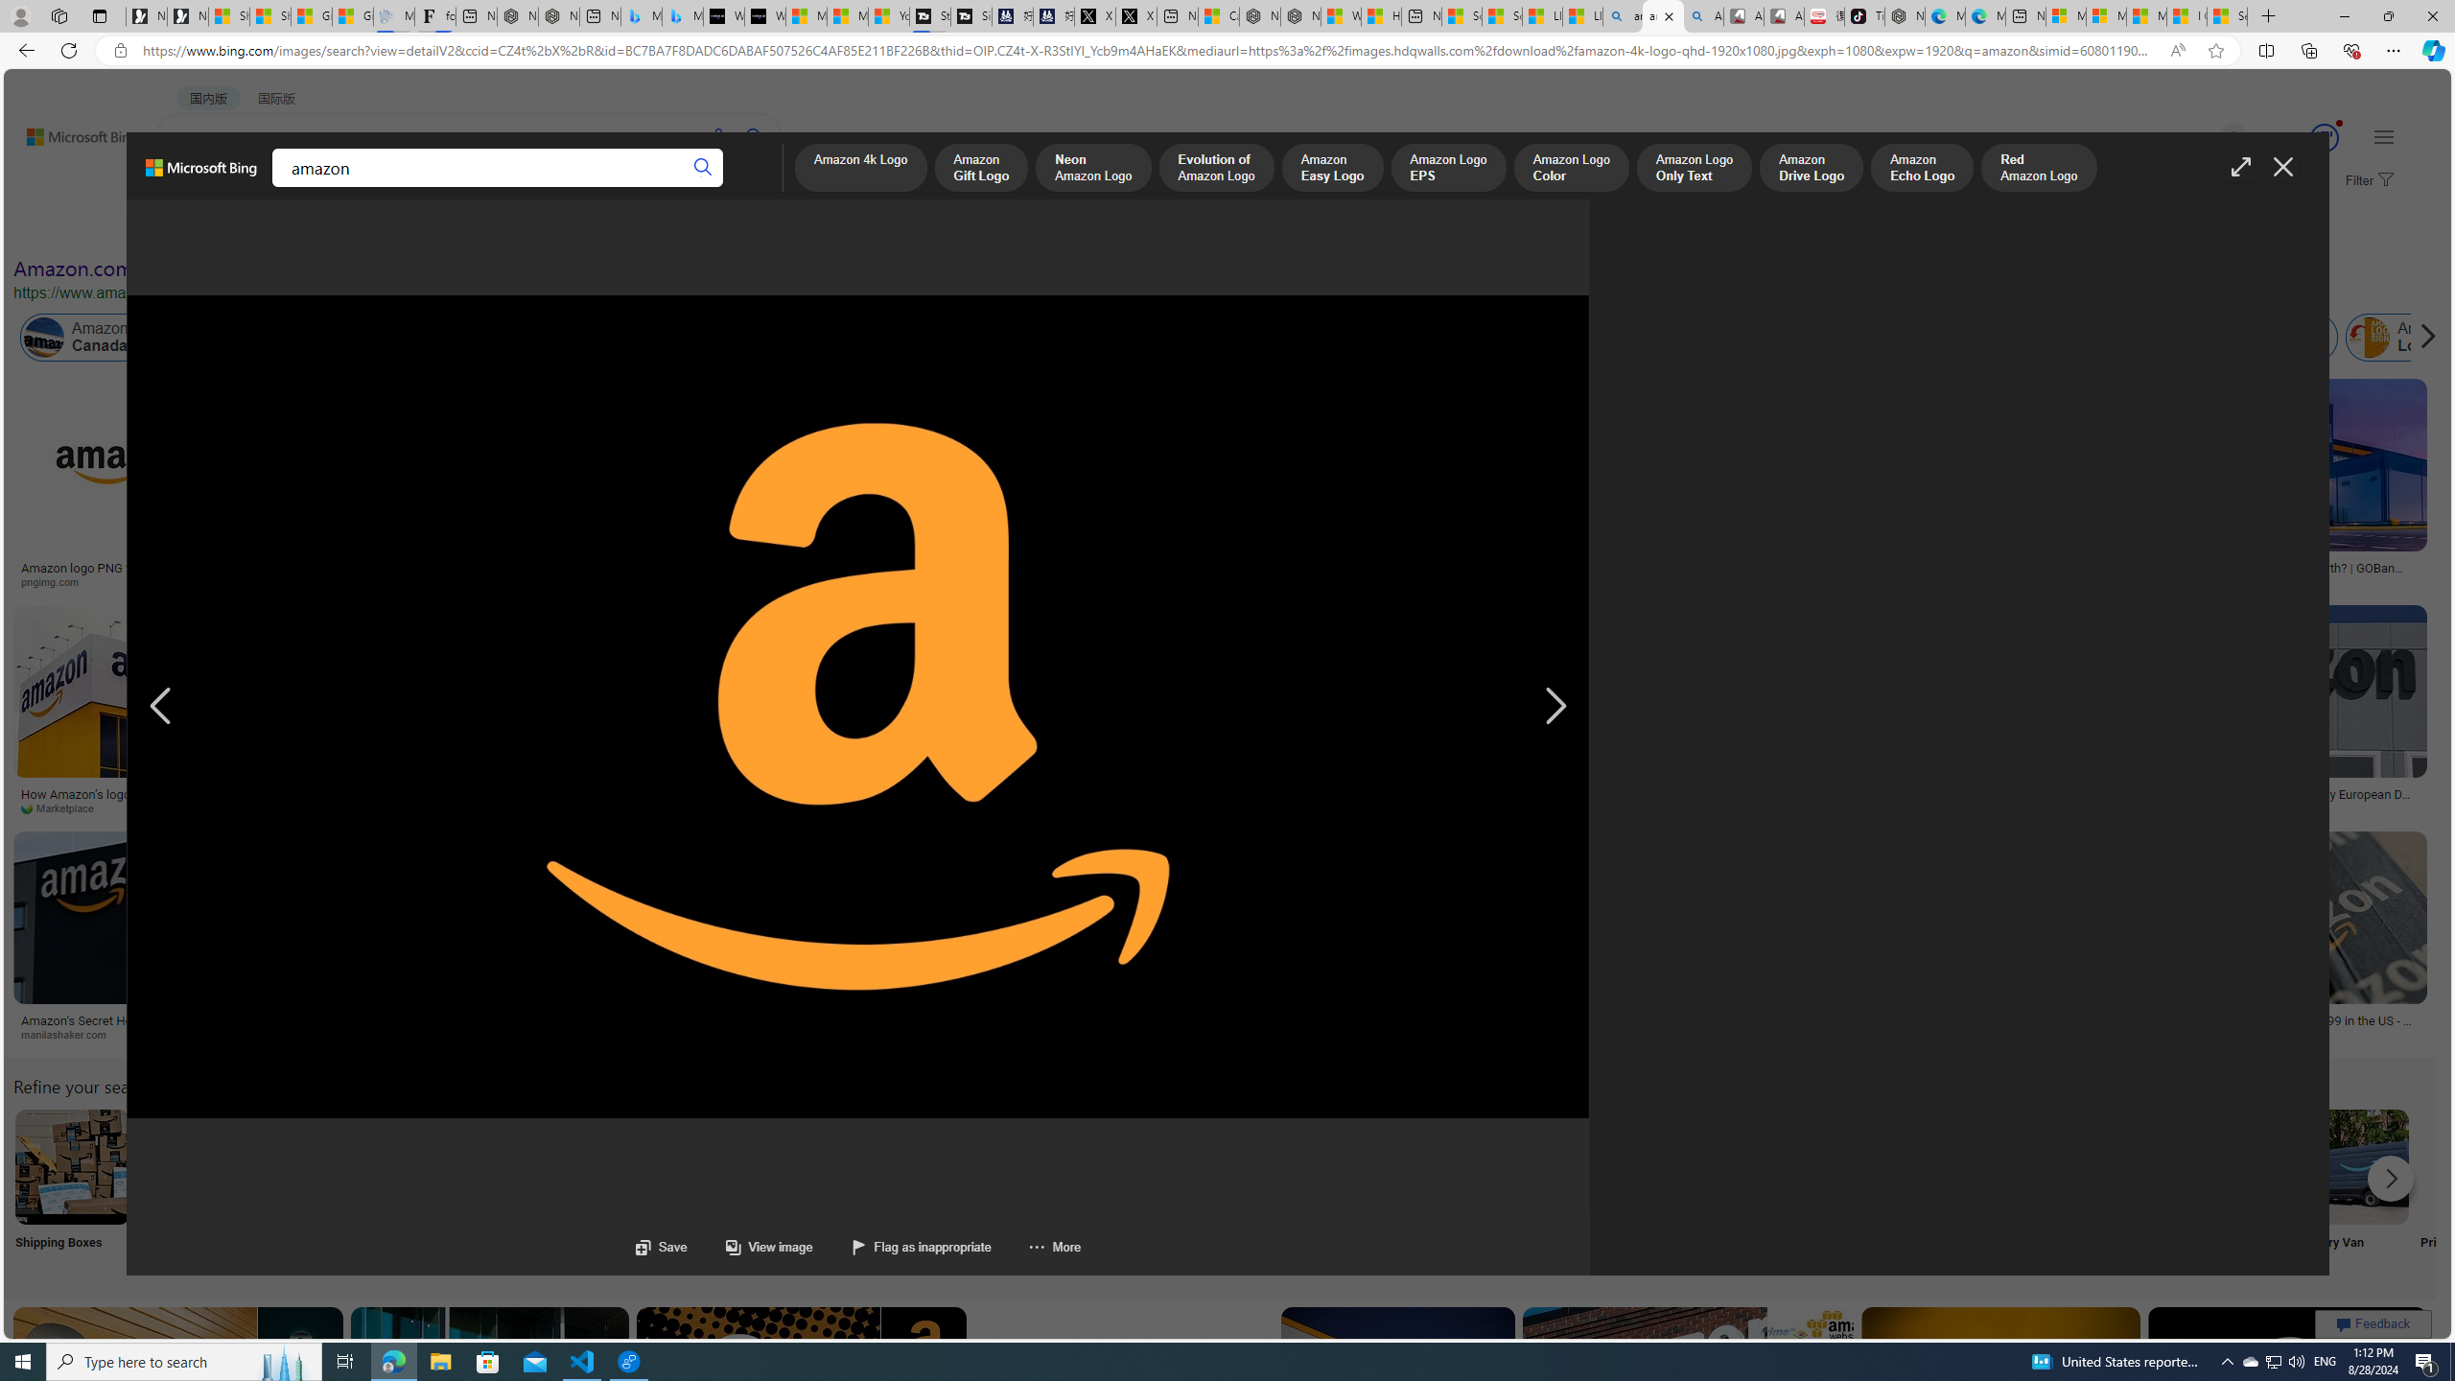  I want to click on usatoday.com, so click(523, 581).